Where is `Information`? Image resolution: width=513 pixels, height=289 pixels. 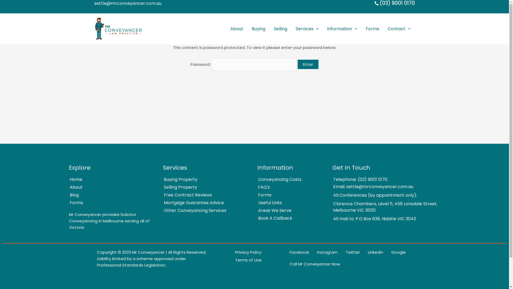
Information is located at coordinates (342, 29).